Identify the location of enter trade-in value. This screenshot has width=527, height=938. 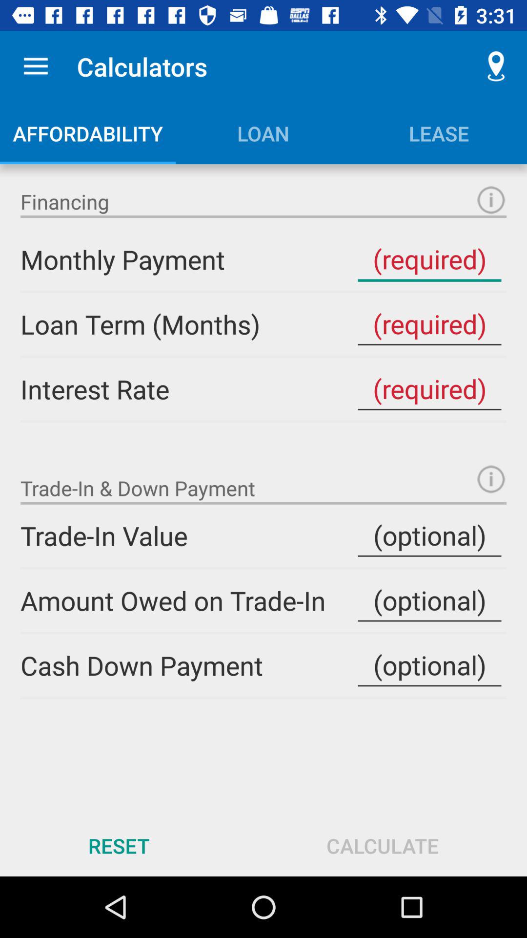
(429, 535).